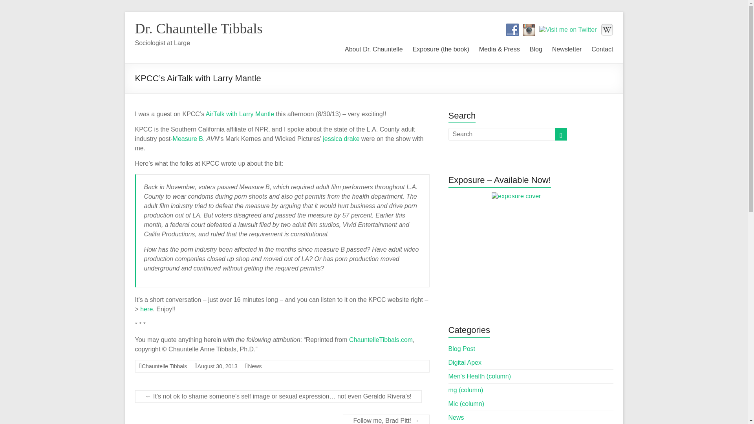  I want to click on Visit me on Instagram, so click(529, 30).